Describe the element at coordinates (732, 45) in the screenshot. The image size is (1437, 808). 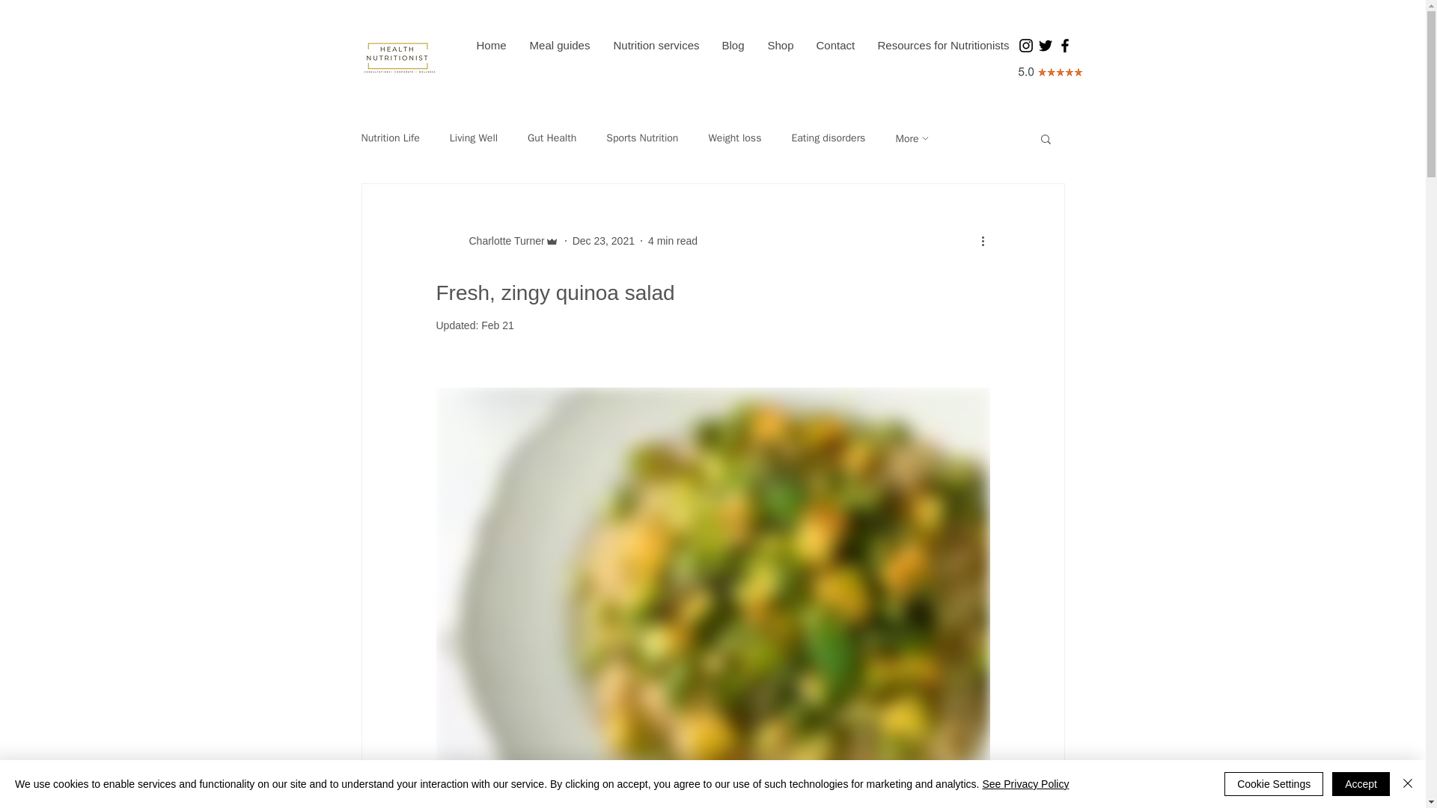
I see `Blog` at that location.